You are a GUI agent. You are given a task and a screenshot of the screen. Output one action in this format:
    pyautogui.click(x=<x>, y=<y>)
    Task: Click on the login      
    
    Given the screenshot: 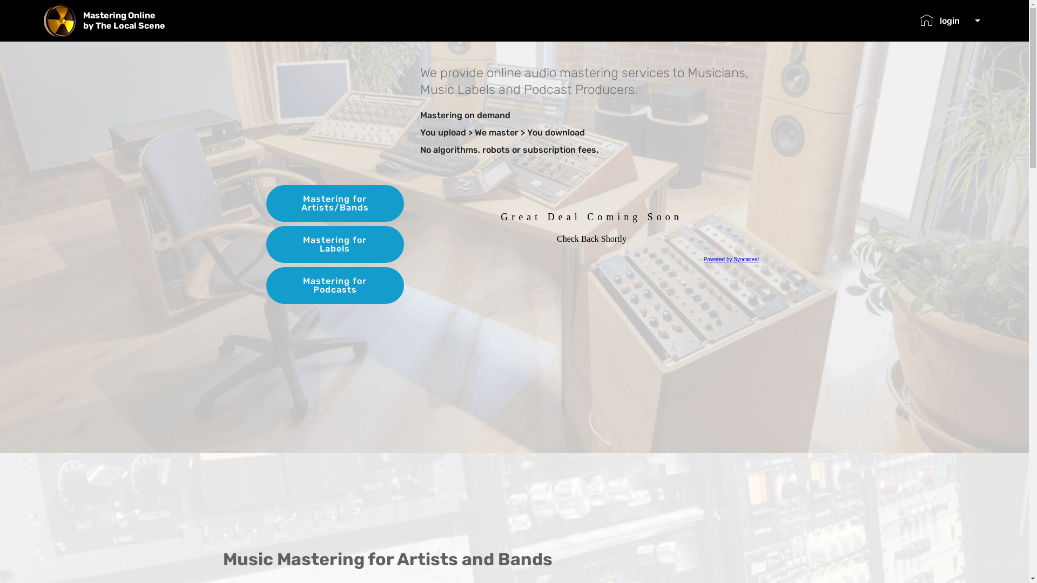 What is the action you would take?
    pyautogui.click(x=950, y=21)
    